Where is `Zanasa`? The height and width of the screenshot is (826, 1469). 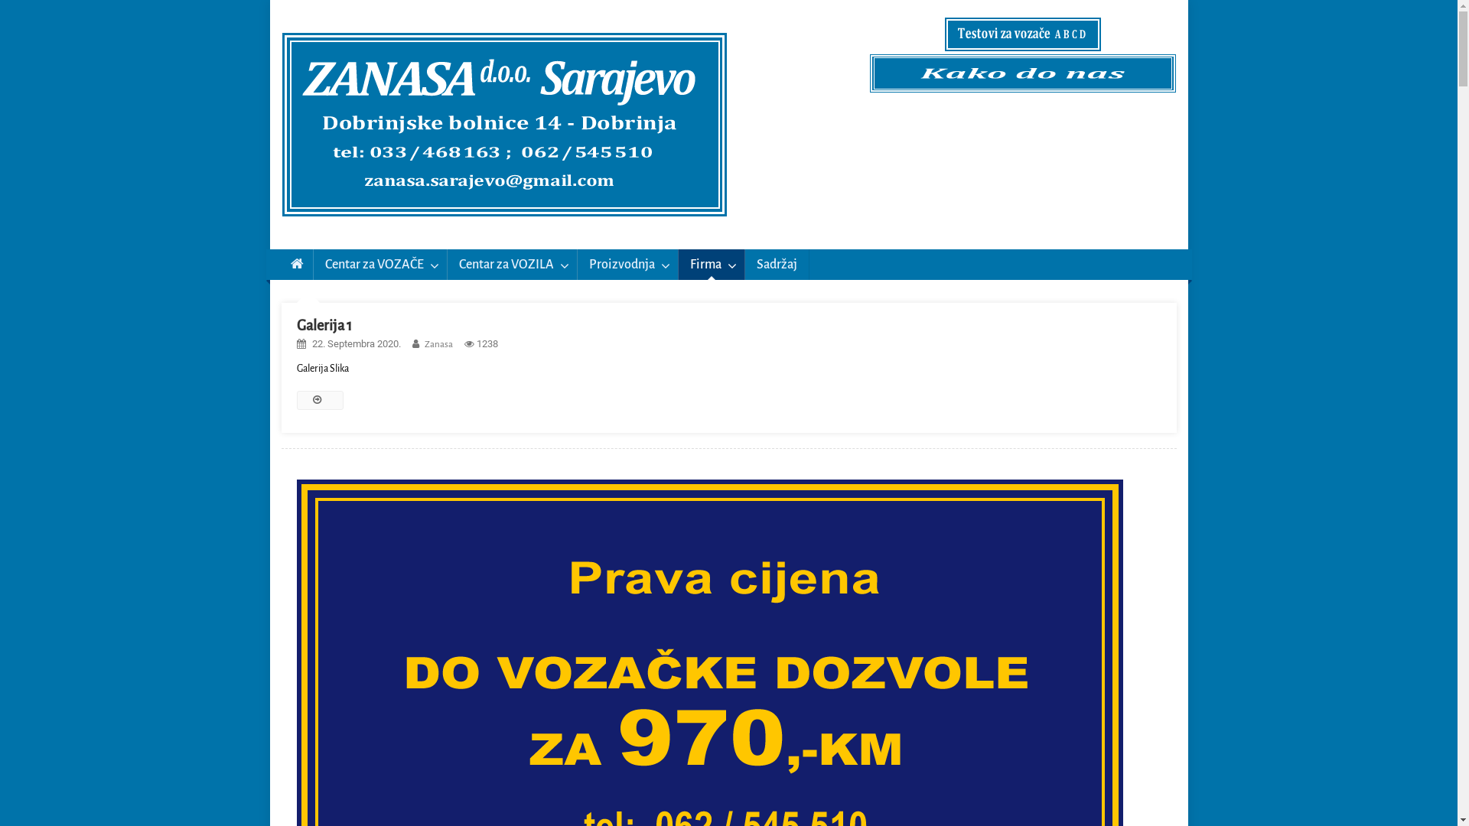
Zanasa is located at coordinates (438, 344).